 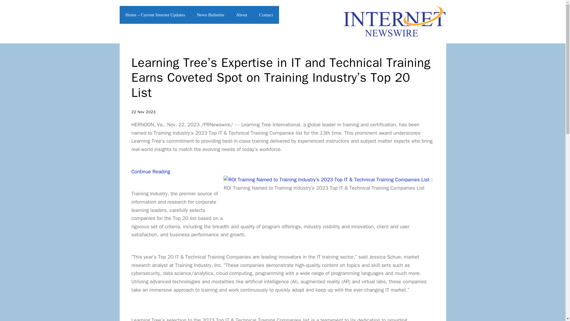 I want to click on Contact, so click(x=266, y=15).